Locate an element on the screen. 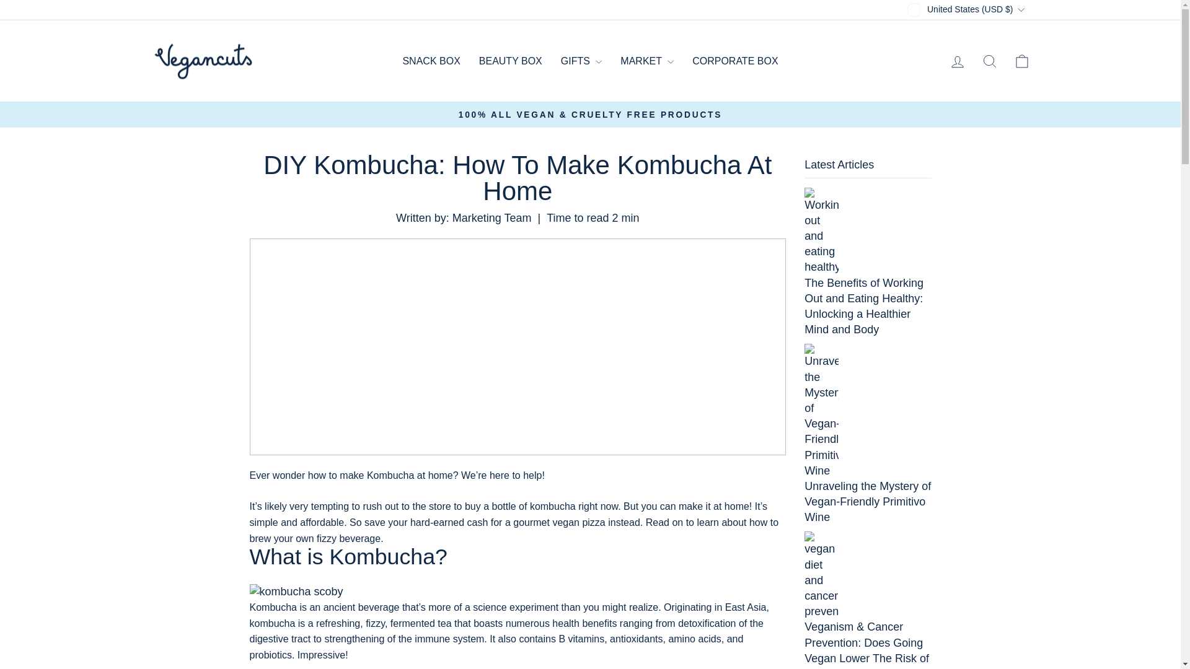 This screenshot has width=1190, height=669. ICON-BAG-MINIMAL is located at coordinates (1021, 61).